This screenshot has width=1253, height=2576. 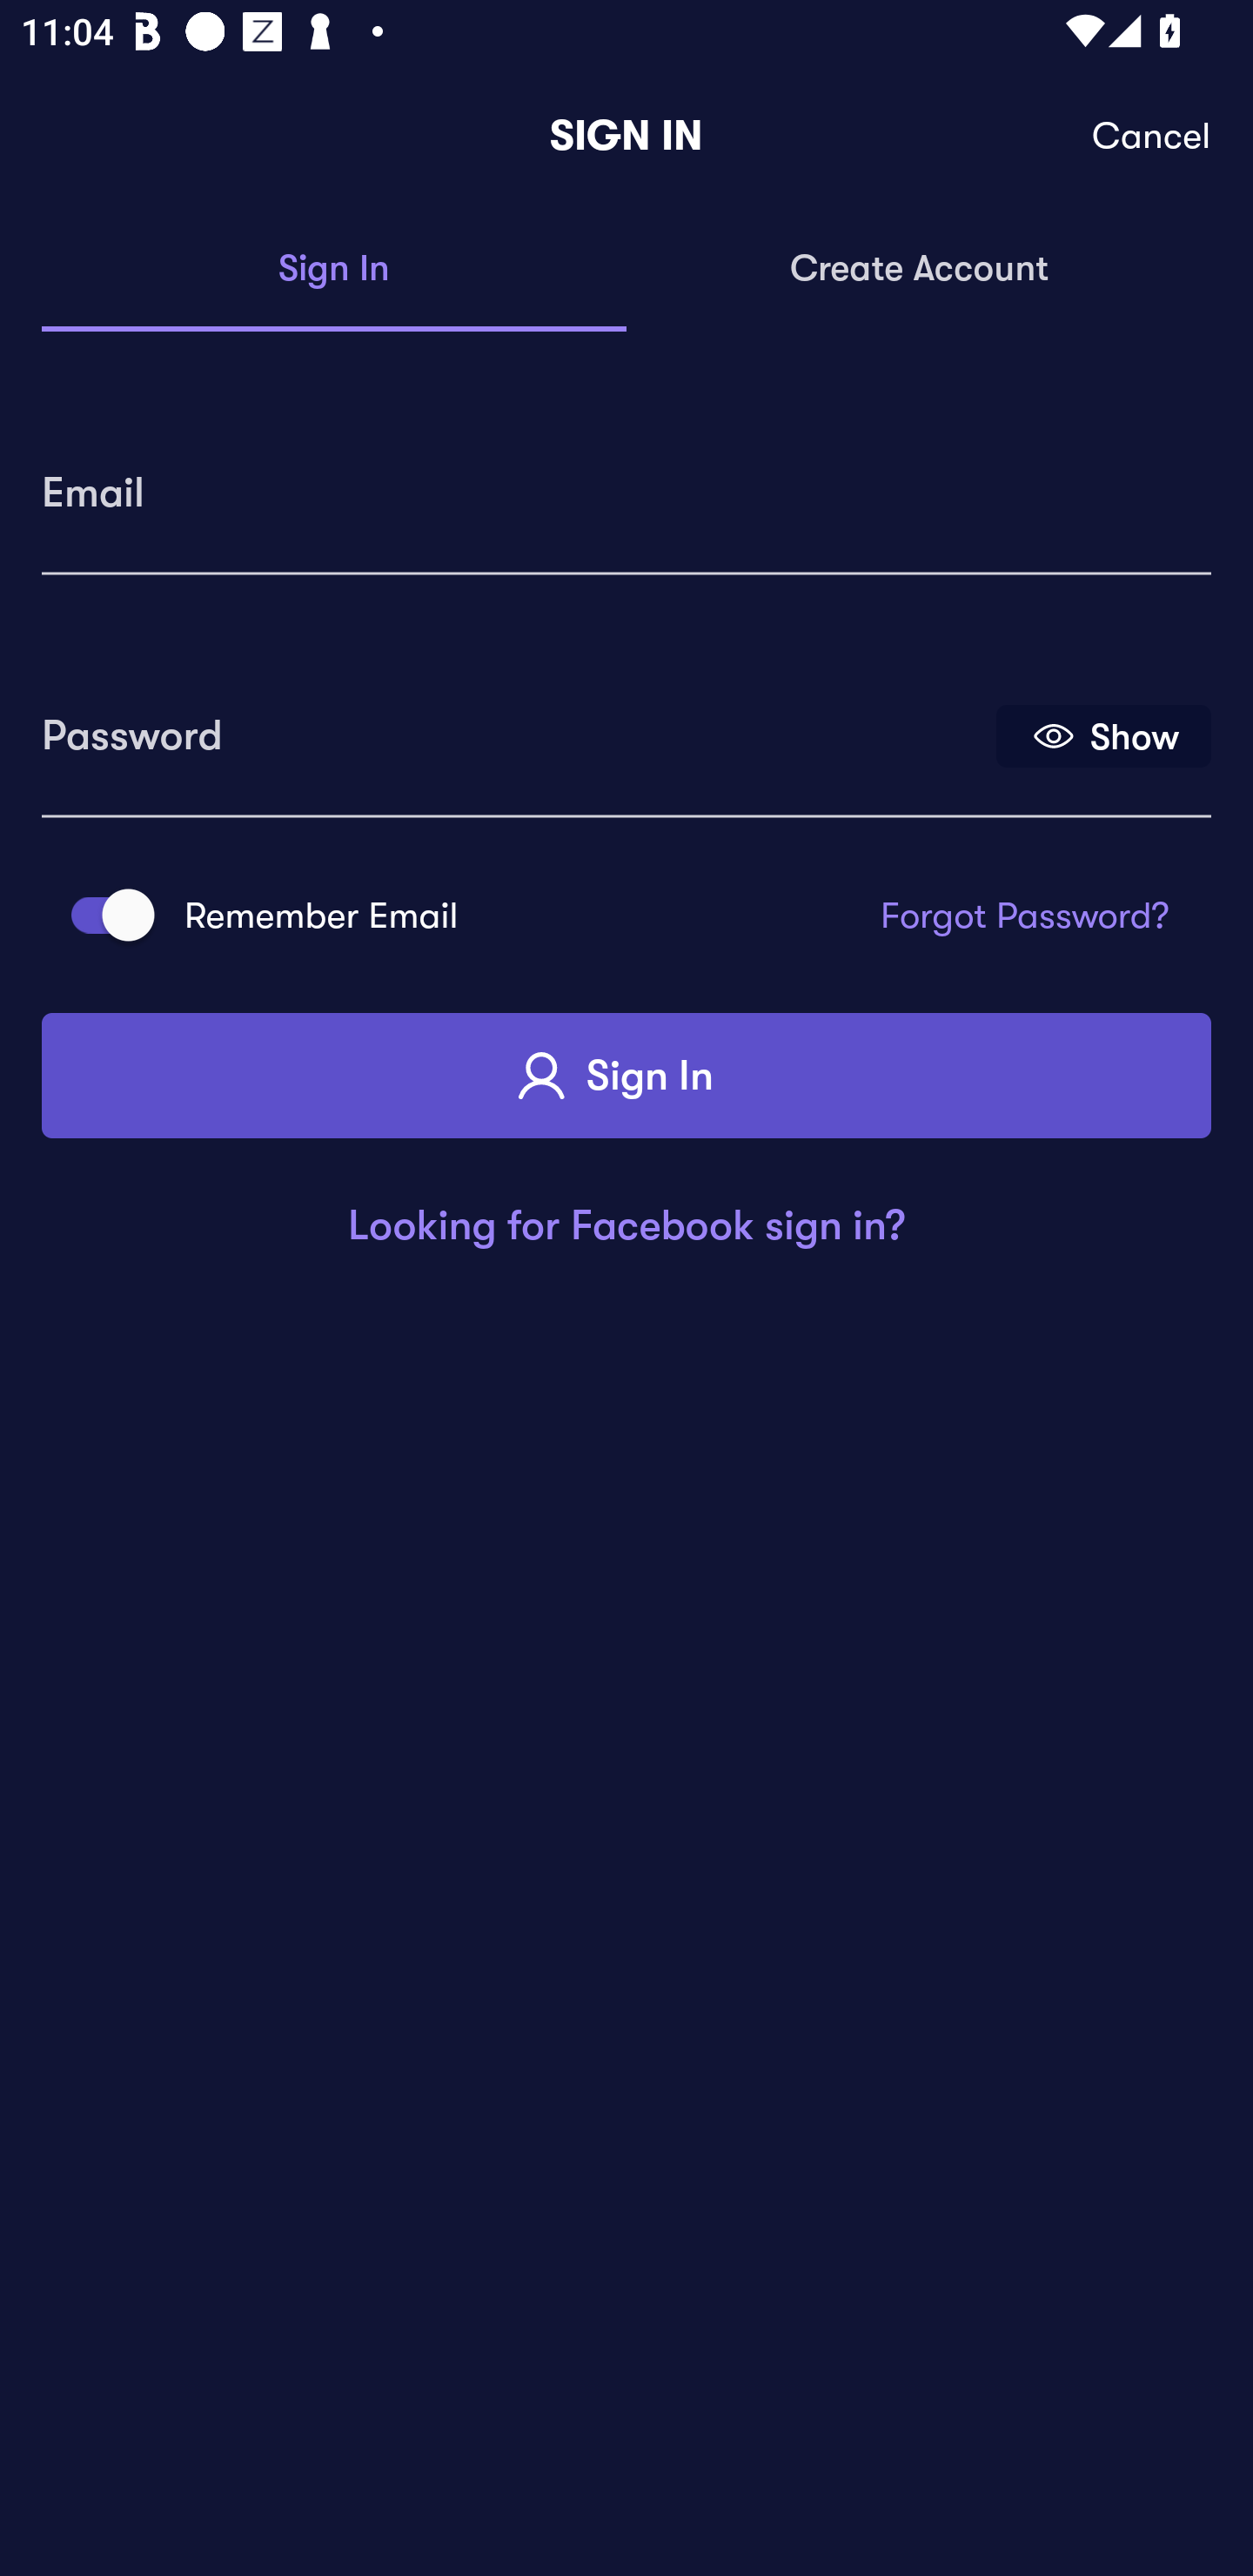 What do you see at coordinates (626, 1076) in the screenshot?
I see `Sign In` at bounding box center [626, 1076].